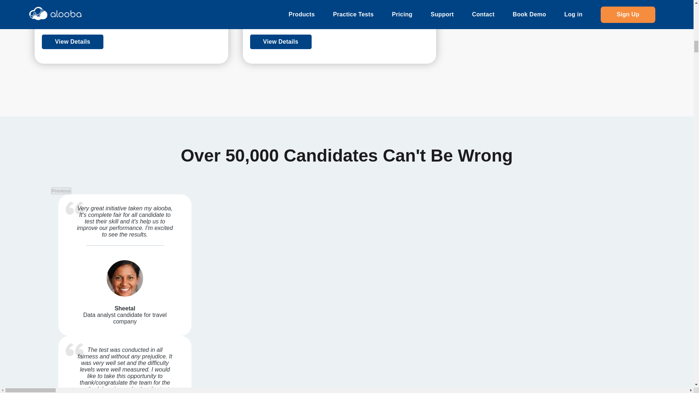 The image size is (699, 393). Describe the element at coordinates (61, 191) in the screenshot. I see `Previous` at that location.